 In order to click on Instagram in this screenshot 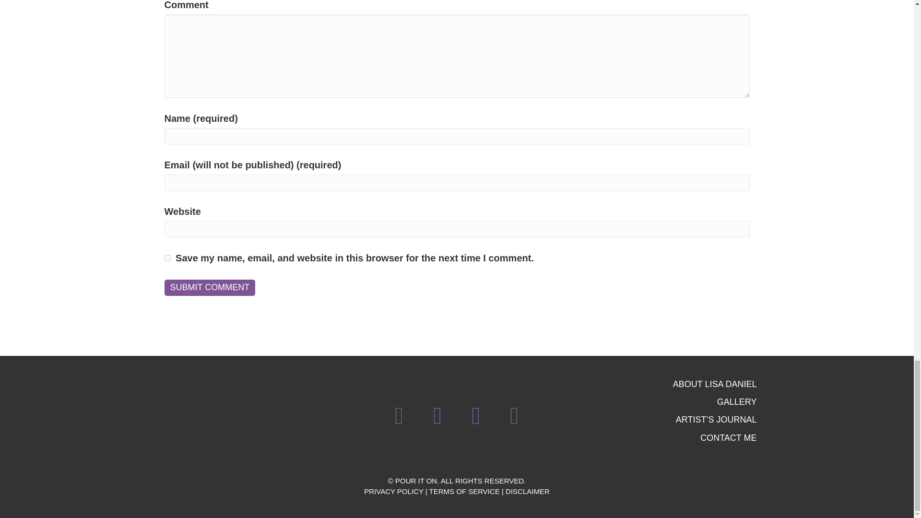, I will do `click(437, 415)`.